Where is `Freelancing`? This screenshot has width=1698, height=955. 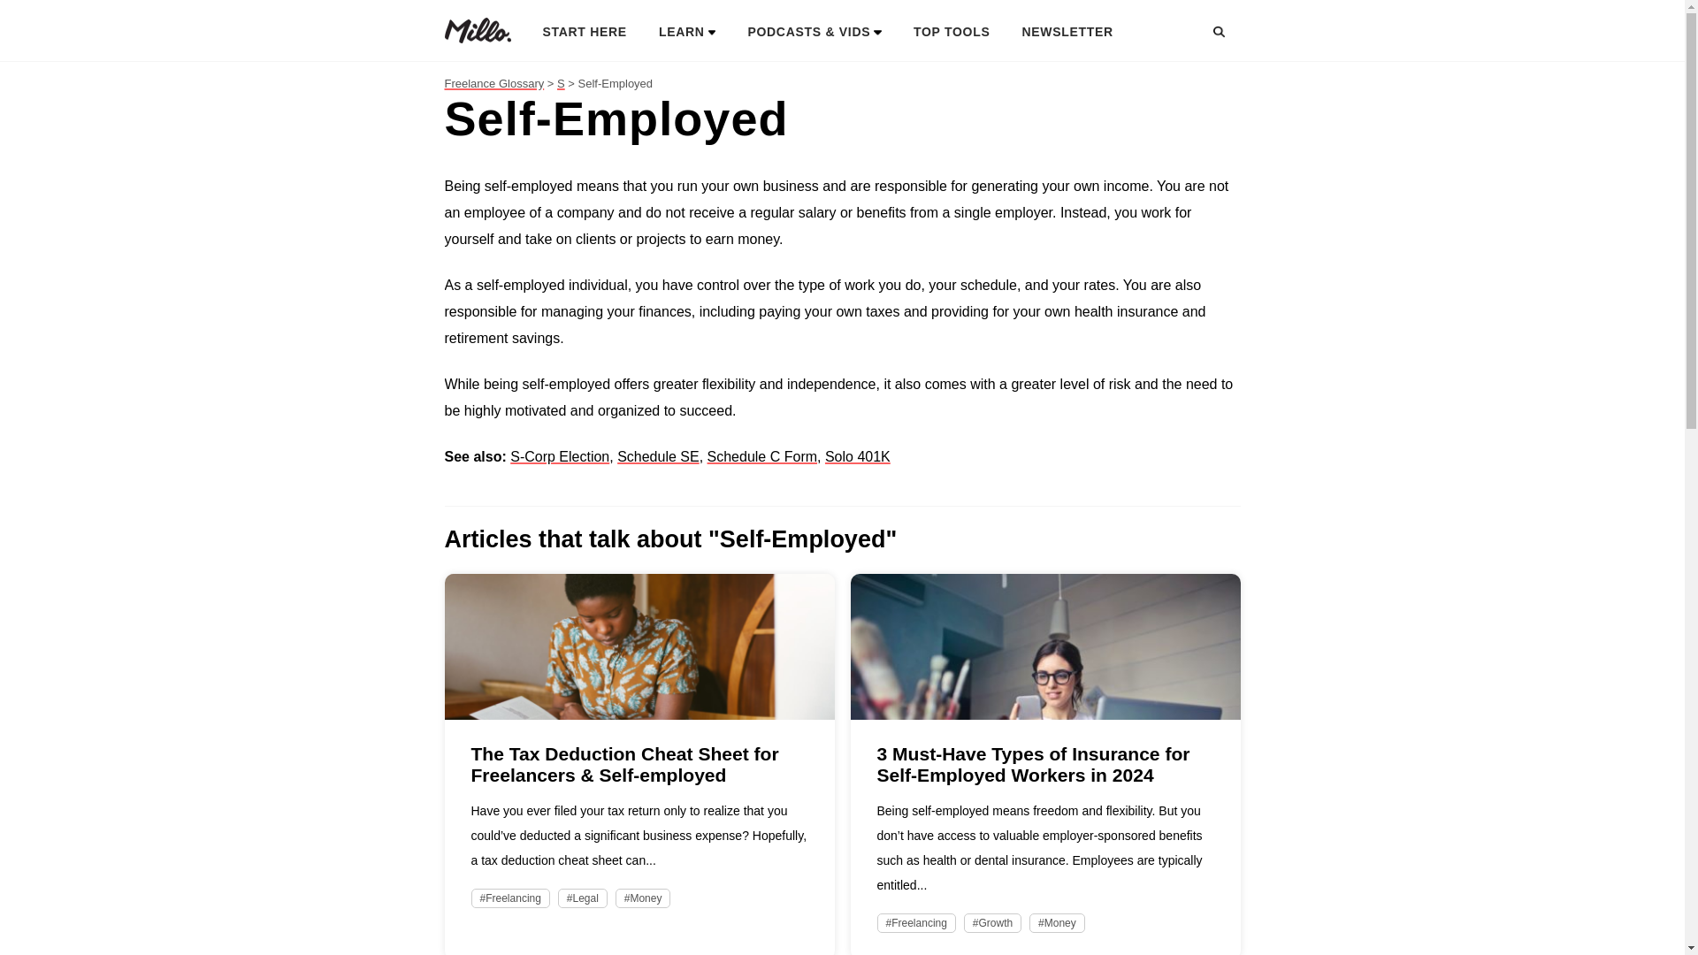 Freelancing is located at coordinates (509, 898).